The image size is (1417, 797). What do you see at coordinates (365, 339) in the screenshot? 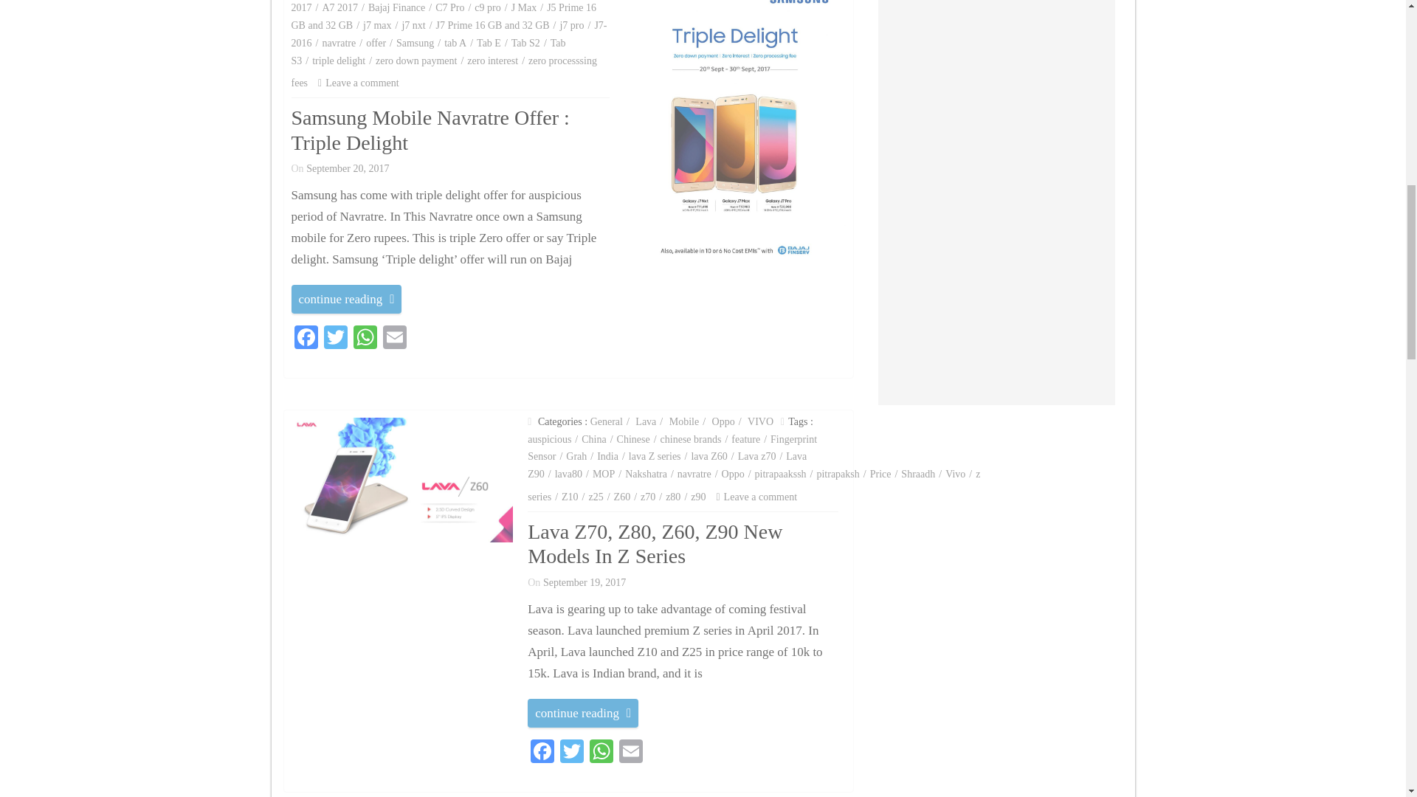
I see `WhatsApp` at bounding box center [365, 339].